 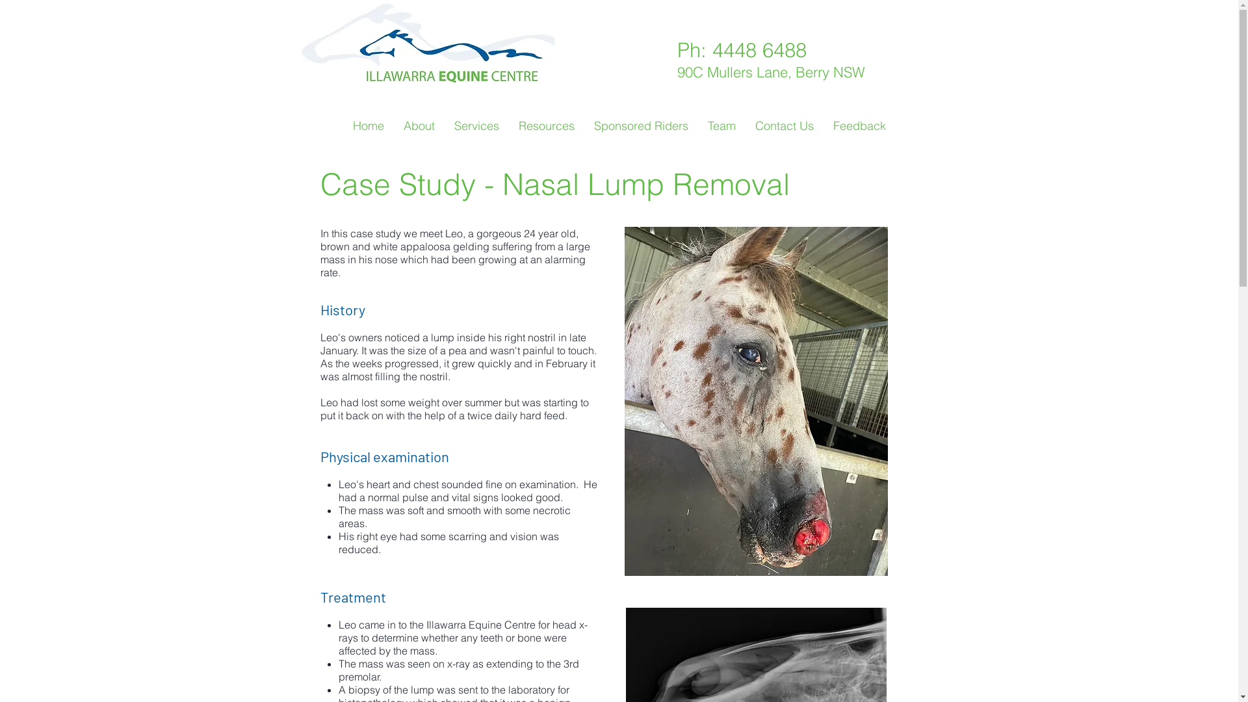 What do you see at coordinates (721, 126) in the screenshot?
I see `Team` at bounding box center [721, 126].